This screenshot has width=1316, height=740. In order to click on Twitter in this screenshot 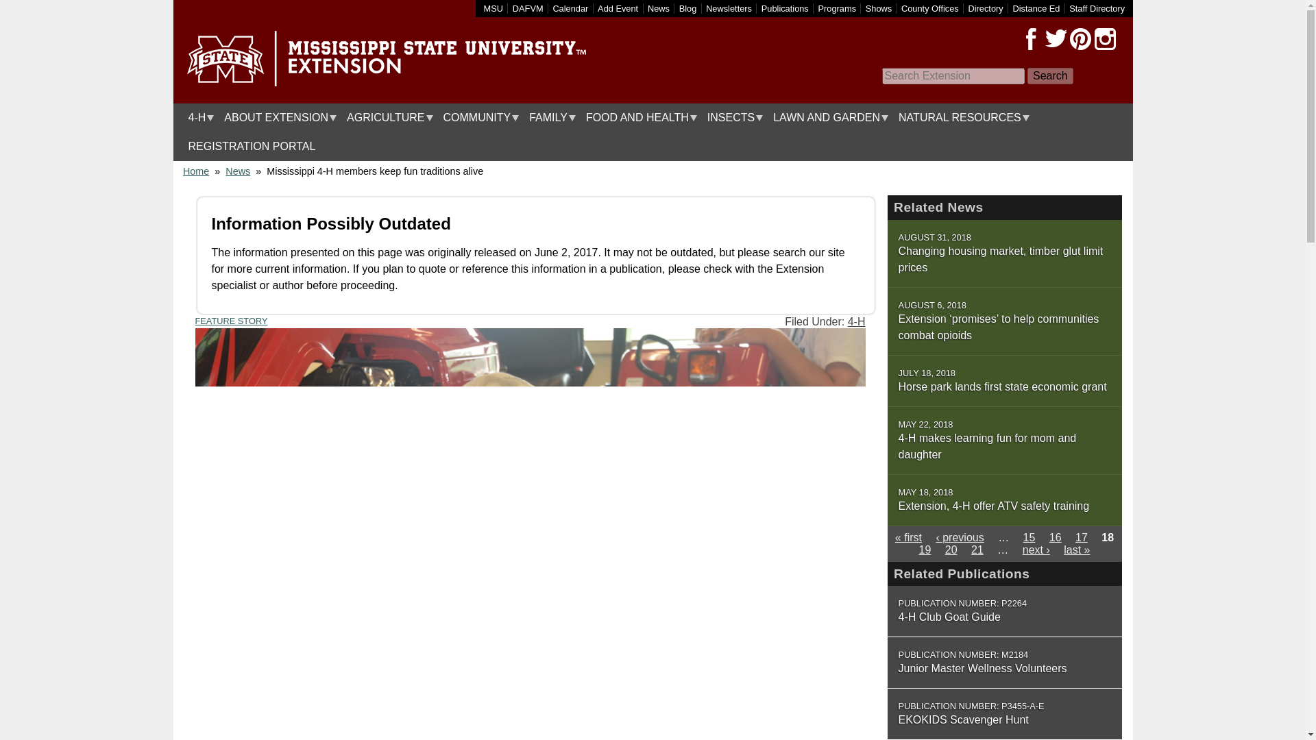, I will do `click(1056, 39)`.